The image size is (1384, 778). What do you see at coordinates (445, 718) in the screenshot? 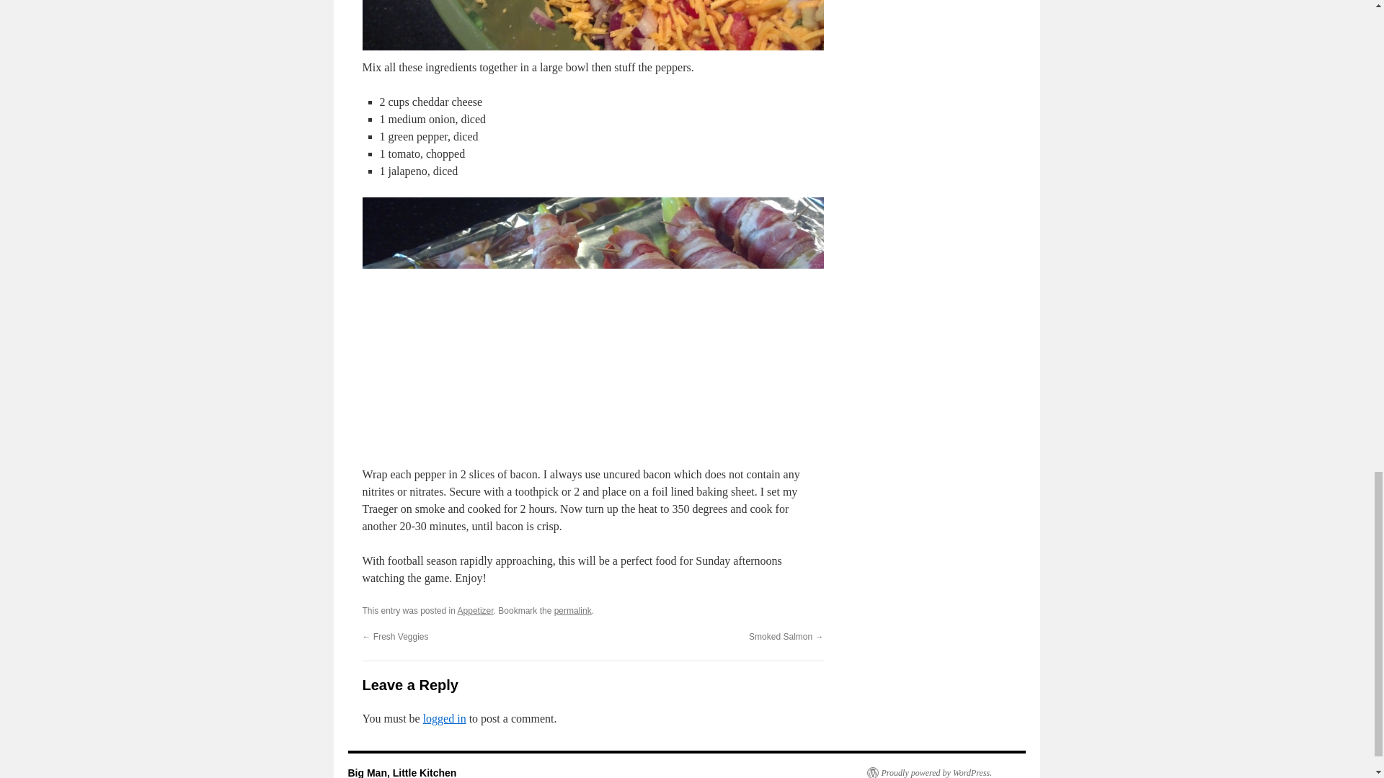
I see `logged in` at bounding box center [445, 718].